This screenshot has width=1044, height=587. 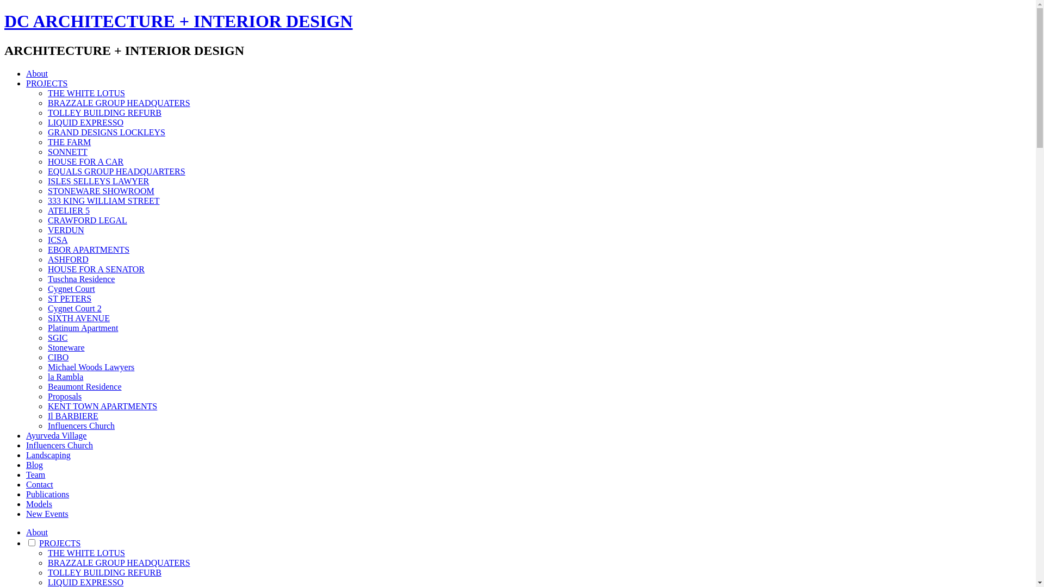 What do you see at coordinates (65, 397) in the screenshot?
I see `Proposals` at bounding box center [65, 397].